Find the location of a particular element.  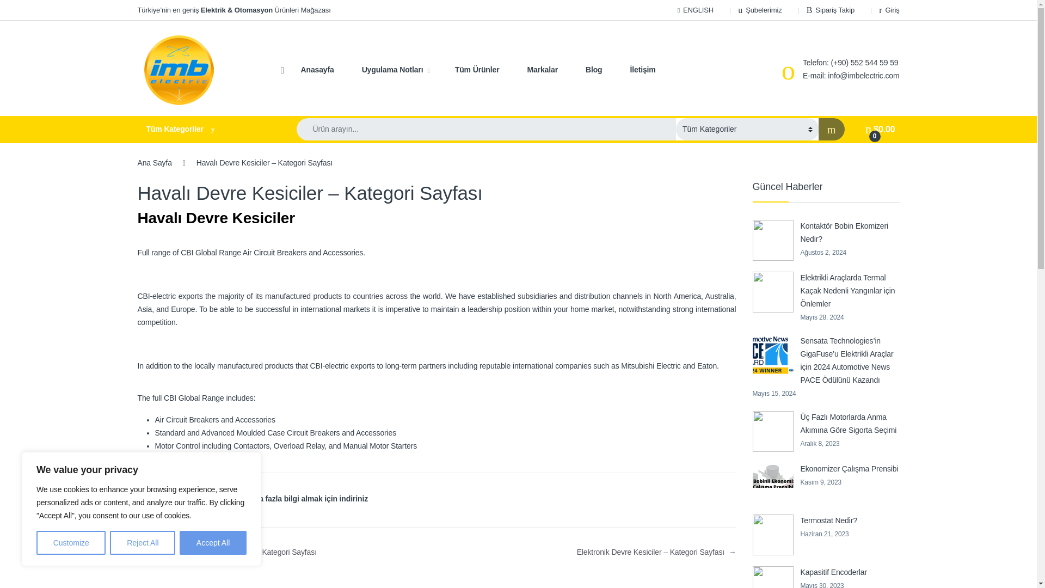

ENGLISH is located at coordinates (696, 10).